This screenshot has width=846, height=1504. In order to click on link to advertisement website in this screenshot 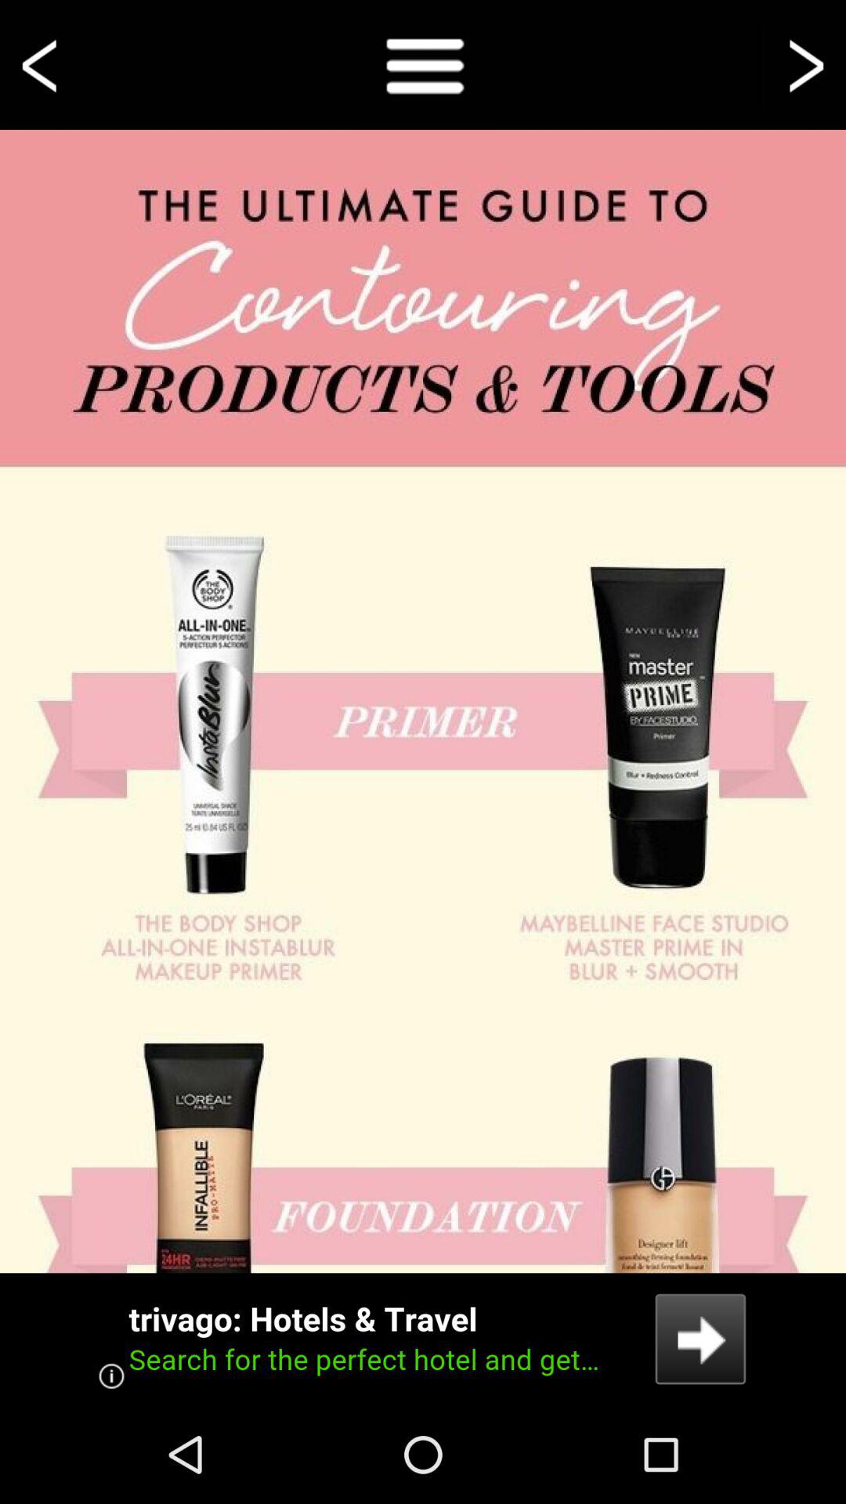, I will do `click(423, 1339)`.